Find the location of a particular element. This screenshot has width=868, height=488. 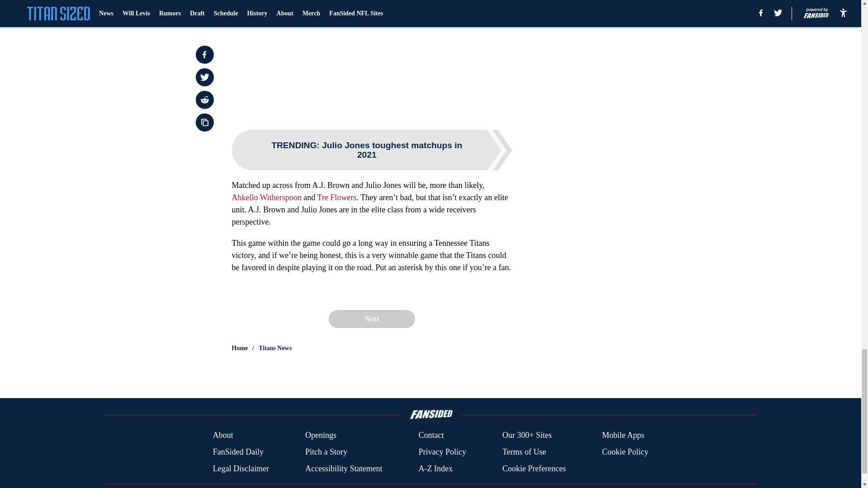

Tre Flowers is located at coordinates (337, 197).